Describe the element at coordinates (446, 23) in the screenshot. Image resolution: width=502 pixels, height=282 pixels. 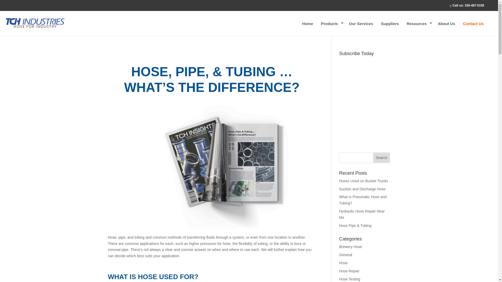
I see `About Us` at that location.